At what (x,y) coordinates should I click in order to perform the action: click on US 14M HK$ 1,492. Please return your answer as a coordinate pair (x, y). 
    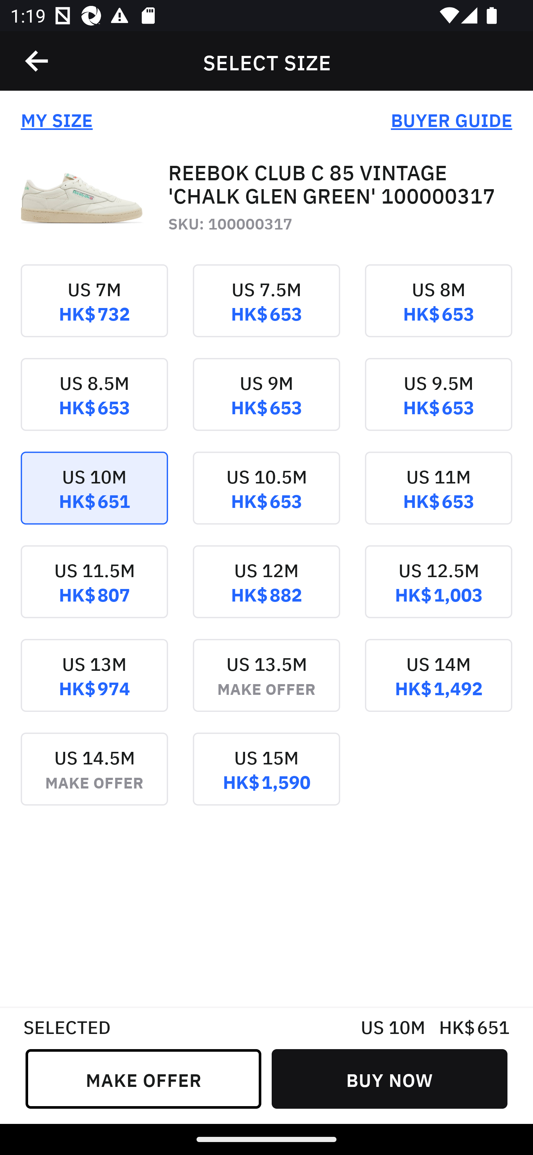
    Looking at the image, I should click on (438, 686).